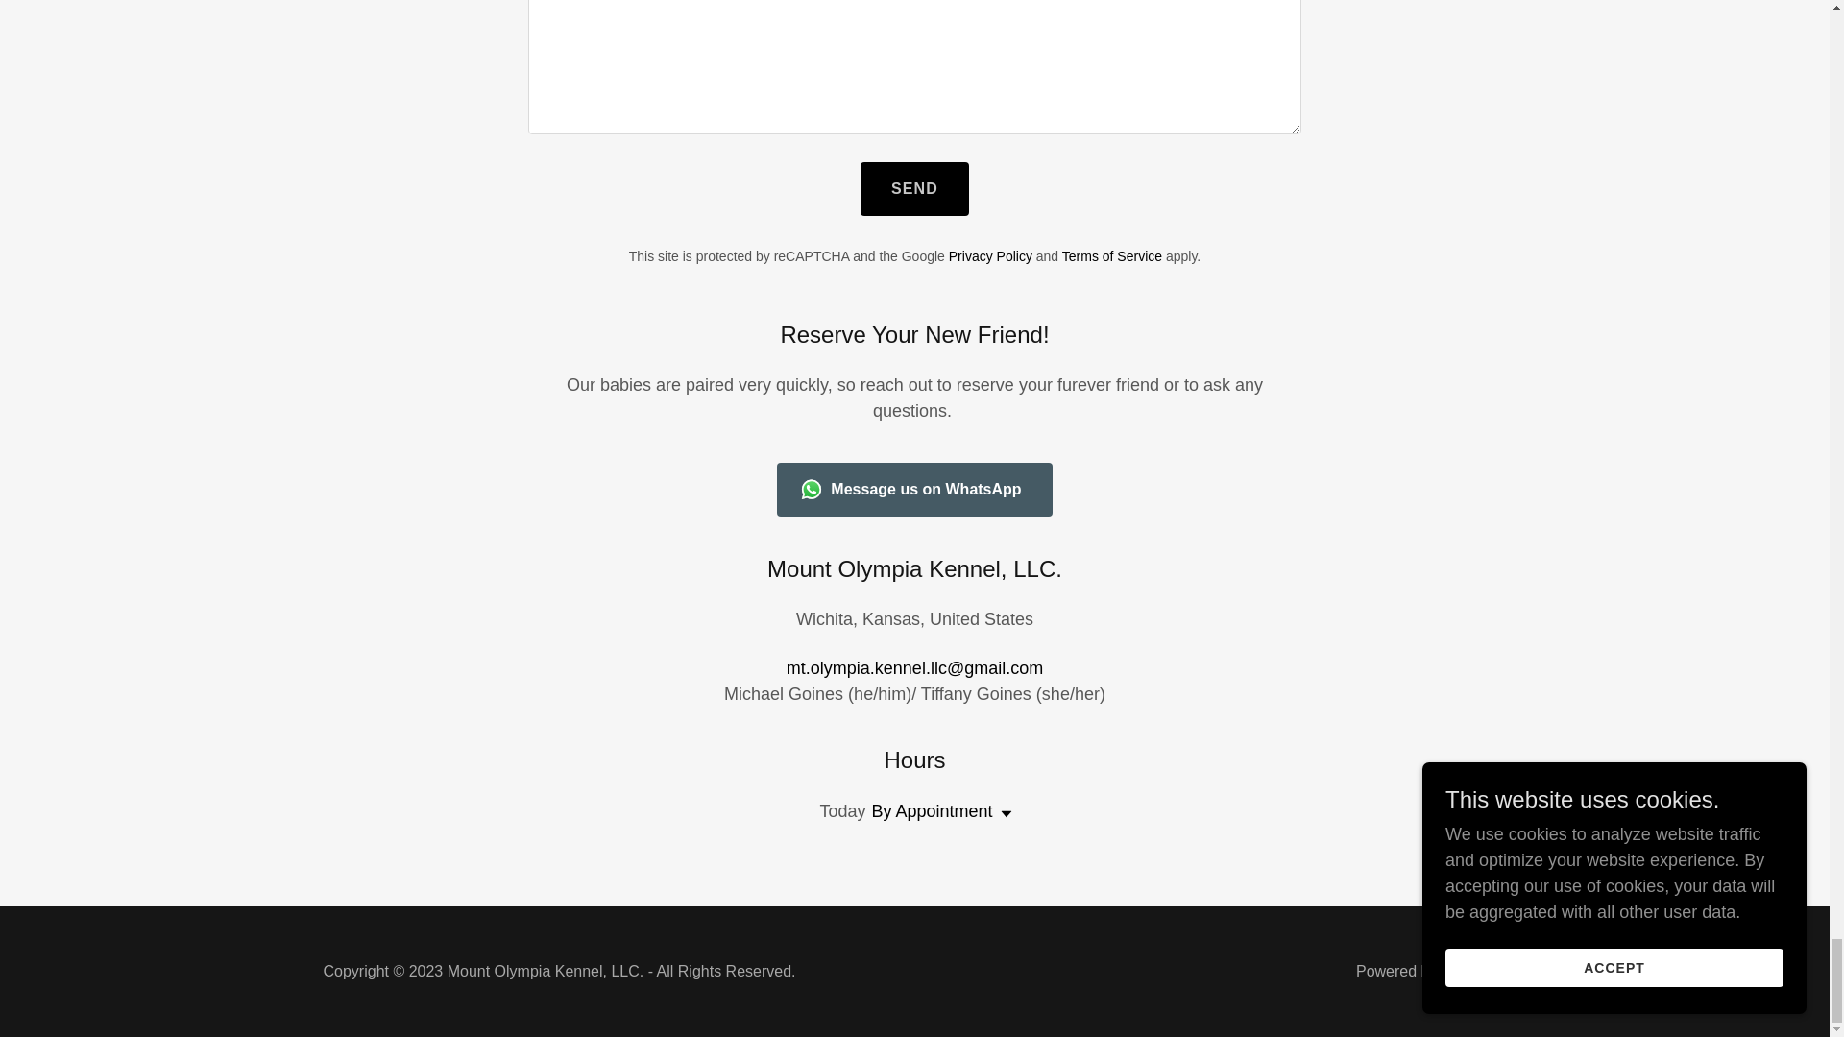  What do you see at coordinates (991, 256) in the screenshot?
I see `Privacy Policy` at bounding box center [991, 256].